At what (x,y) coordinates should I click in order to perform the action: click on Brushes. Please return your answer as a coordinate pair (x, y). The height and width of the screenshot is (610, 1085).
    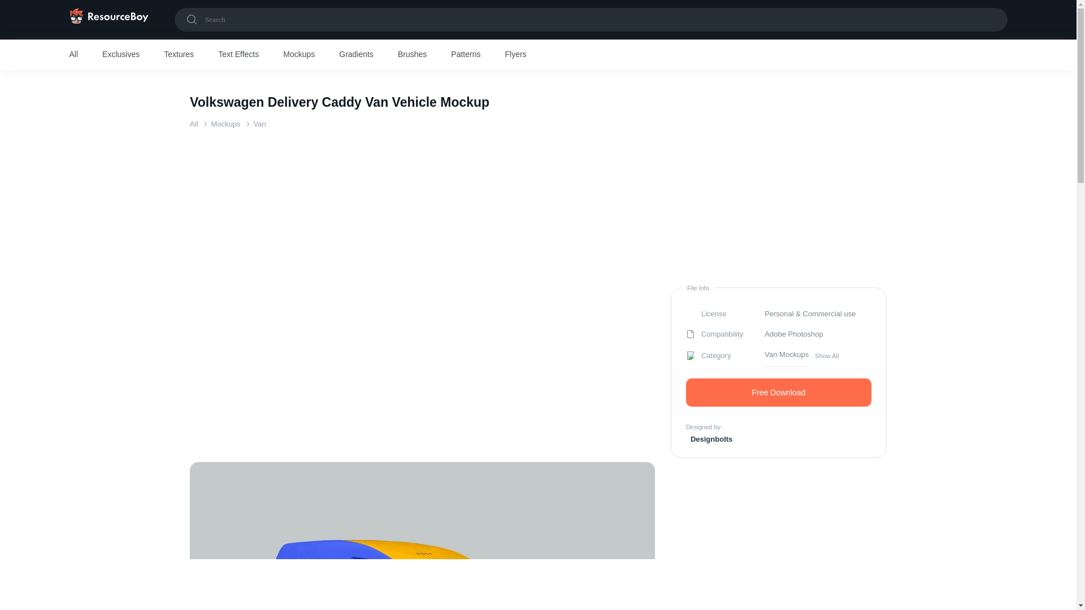
    Looking at the image, I should click on (412, 55).